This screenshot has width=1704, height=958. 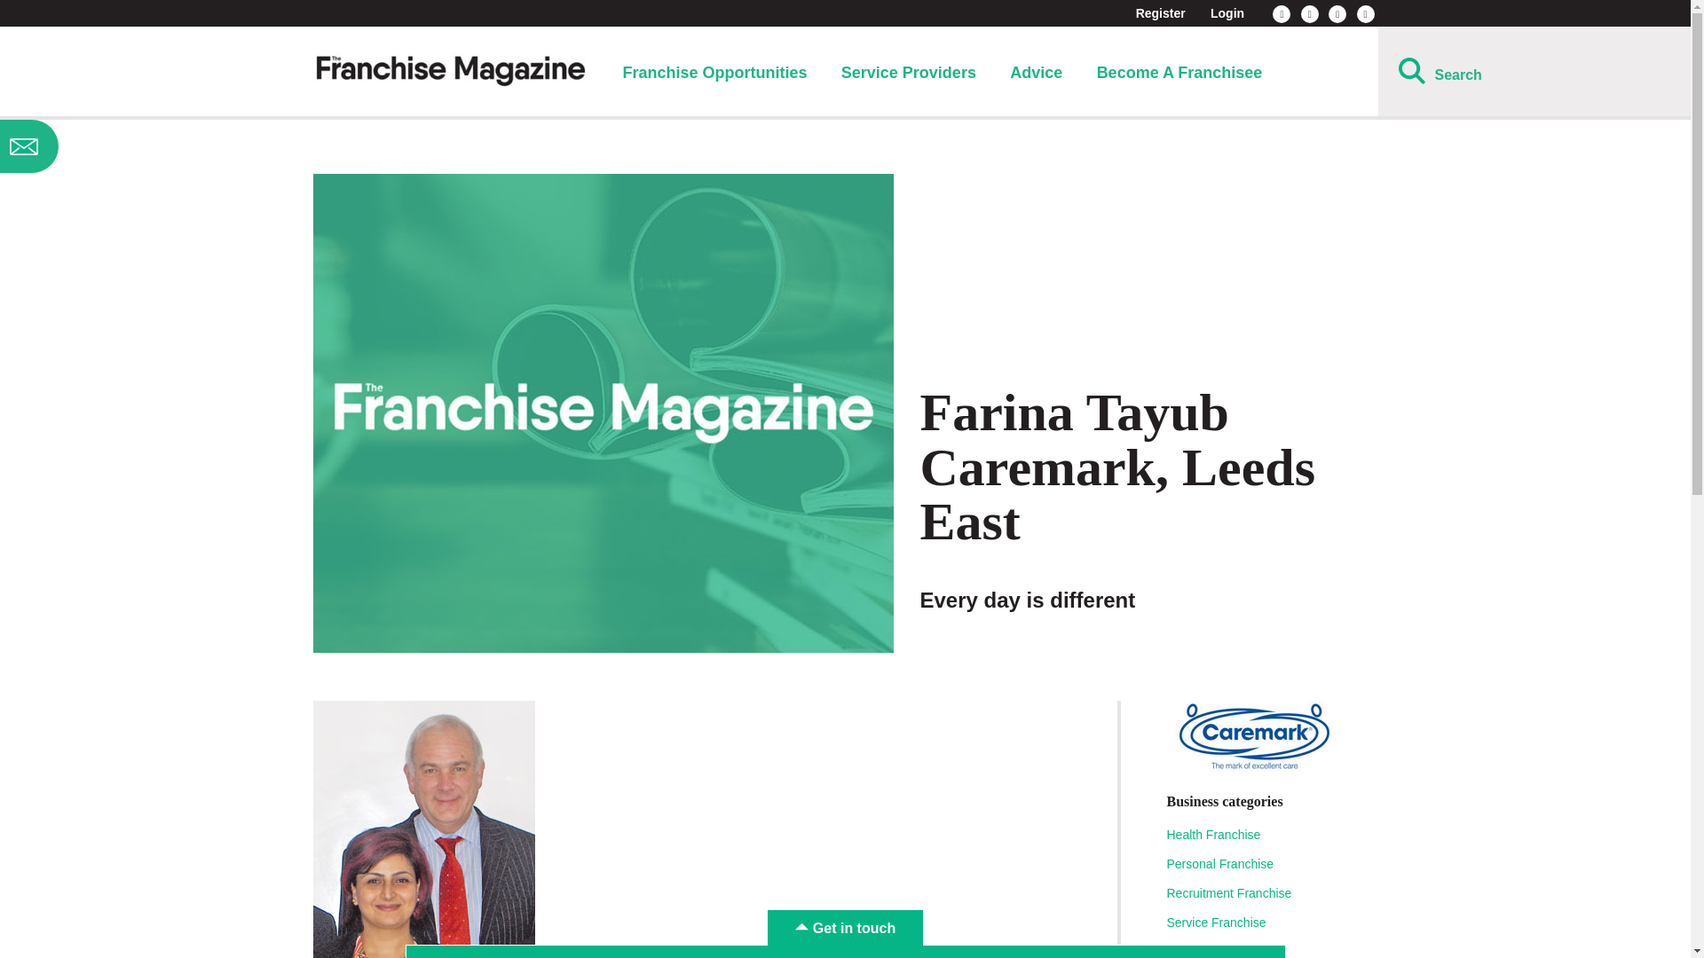 I want to click on SignupModal, so click(x=140, y=146).